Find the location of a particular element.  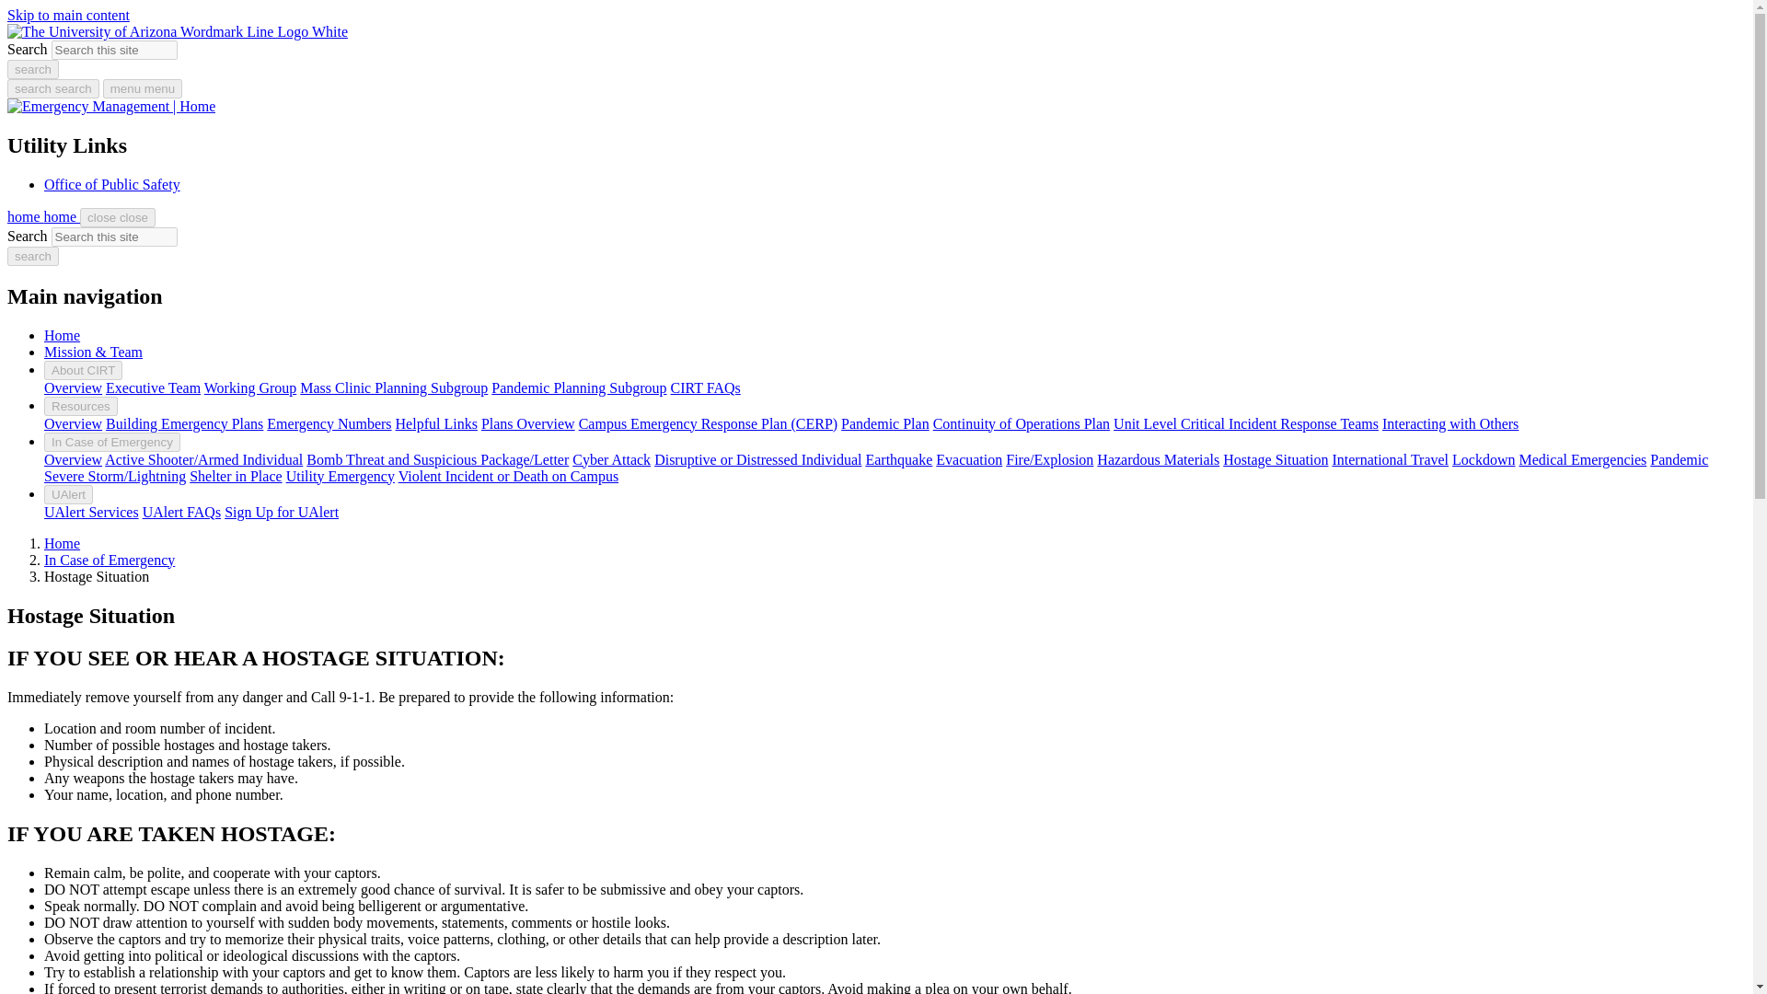

Cyber Attack is located at coordinates (611, 459).